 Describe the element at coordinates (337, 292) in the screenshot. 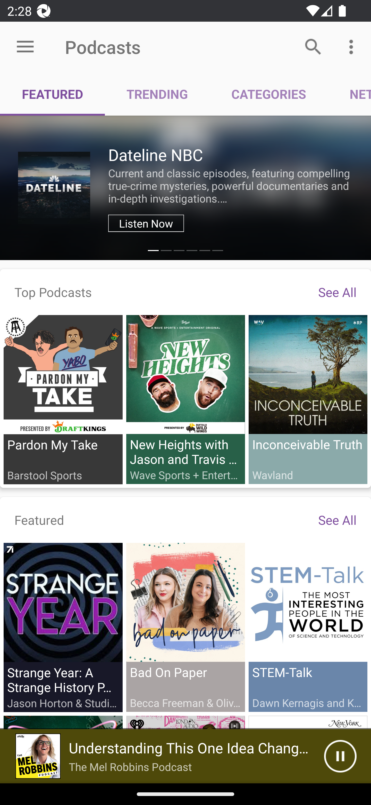

I see `See All` at that location.